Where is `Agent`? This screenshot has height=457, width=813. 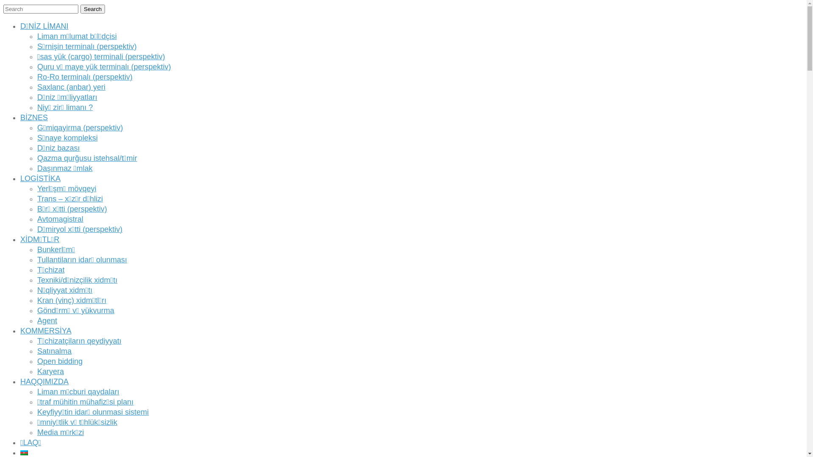 Agent is located at coordinates (47, 321).